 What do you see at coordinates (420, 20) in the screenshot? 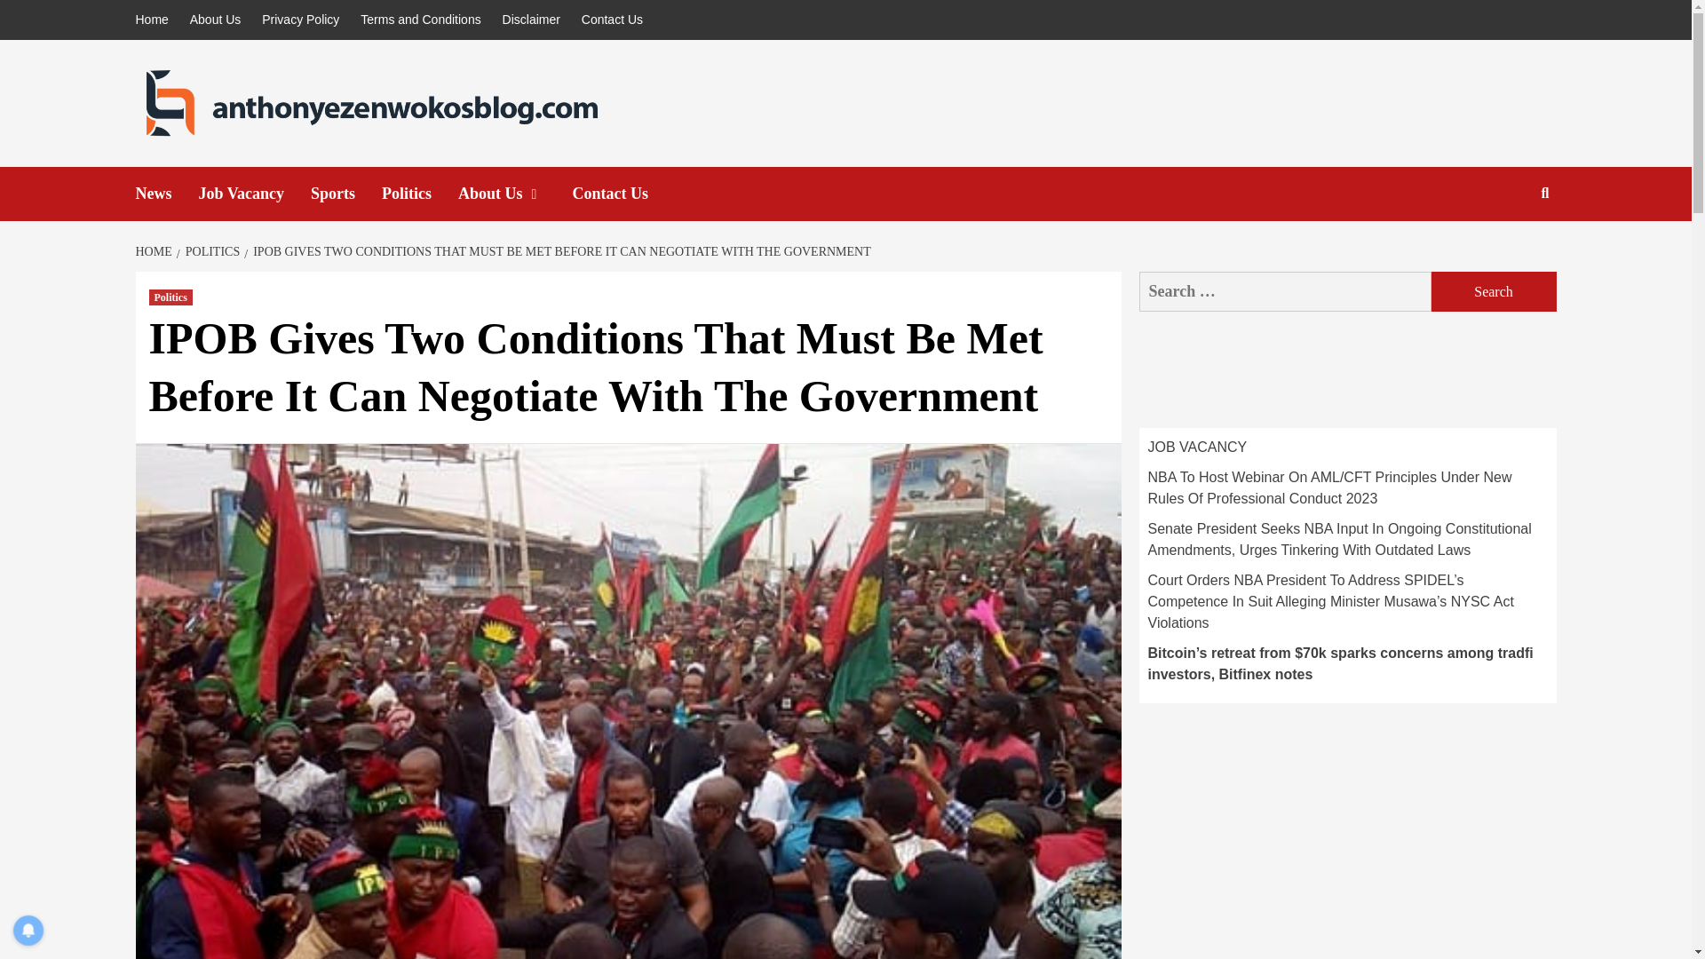
I see `Terms and Conditions` at bounding box center [420, 20].